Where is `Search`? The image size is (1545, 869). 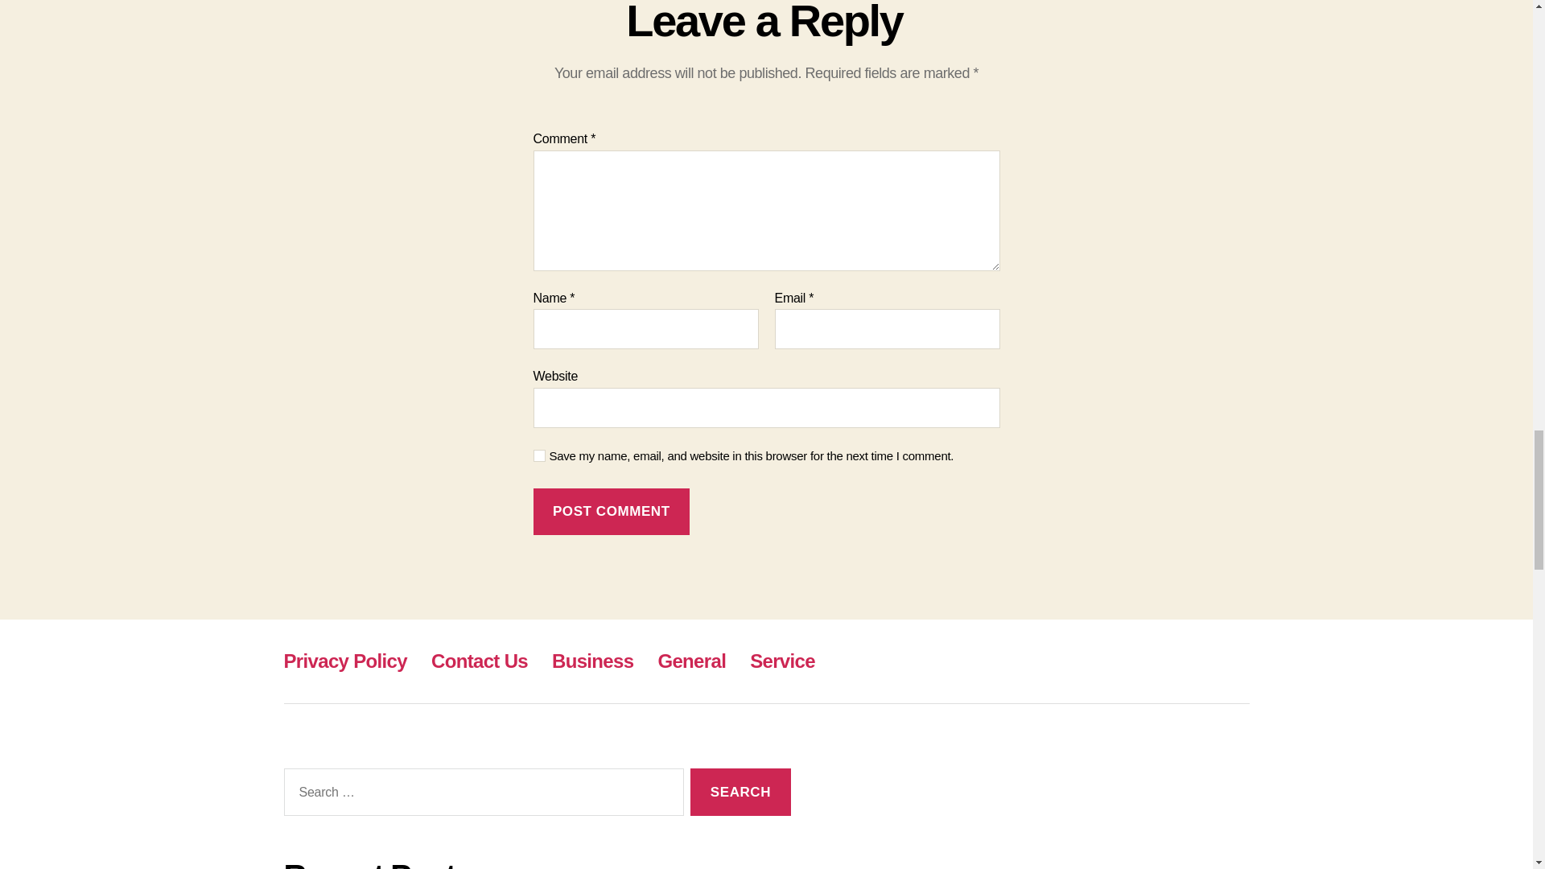
Search is located at coordinates (740, 792).